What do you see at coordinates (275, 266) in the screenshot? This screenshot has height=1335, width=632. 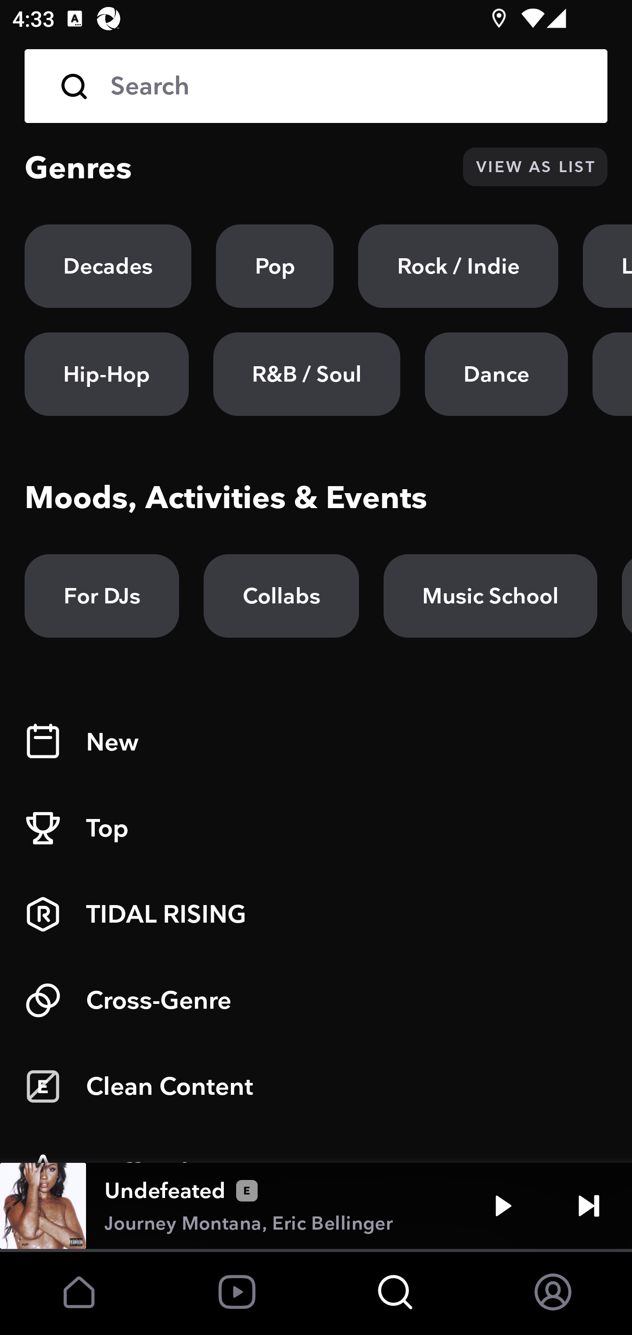 I see `Pop` at bounding box center [275, 266].